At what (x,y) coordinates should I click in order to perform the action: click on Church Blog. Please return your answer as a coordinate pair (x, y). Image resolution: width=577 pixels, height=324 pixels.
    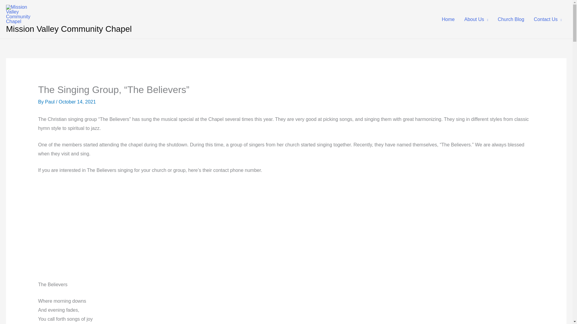
    Looking at the image, I should click on (511, 19).